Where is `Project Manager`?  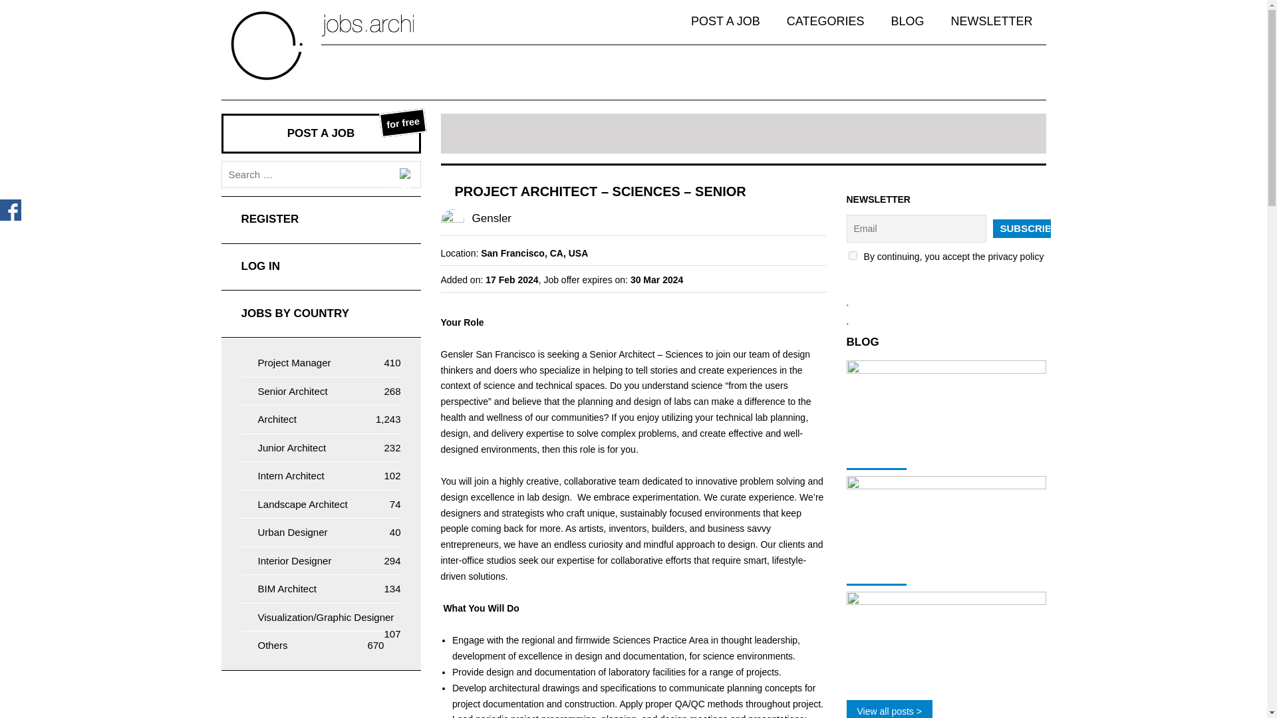 Project Manager is located at coordinates (295, 560).